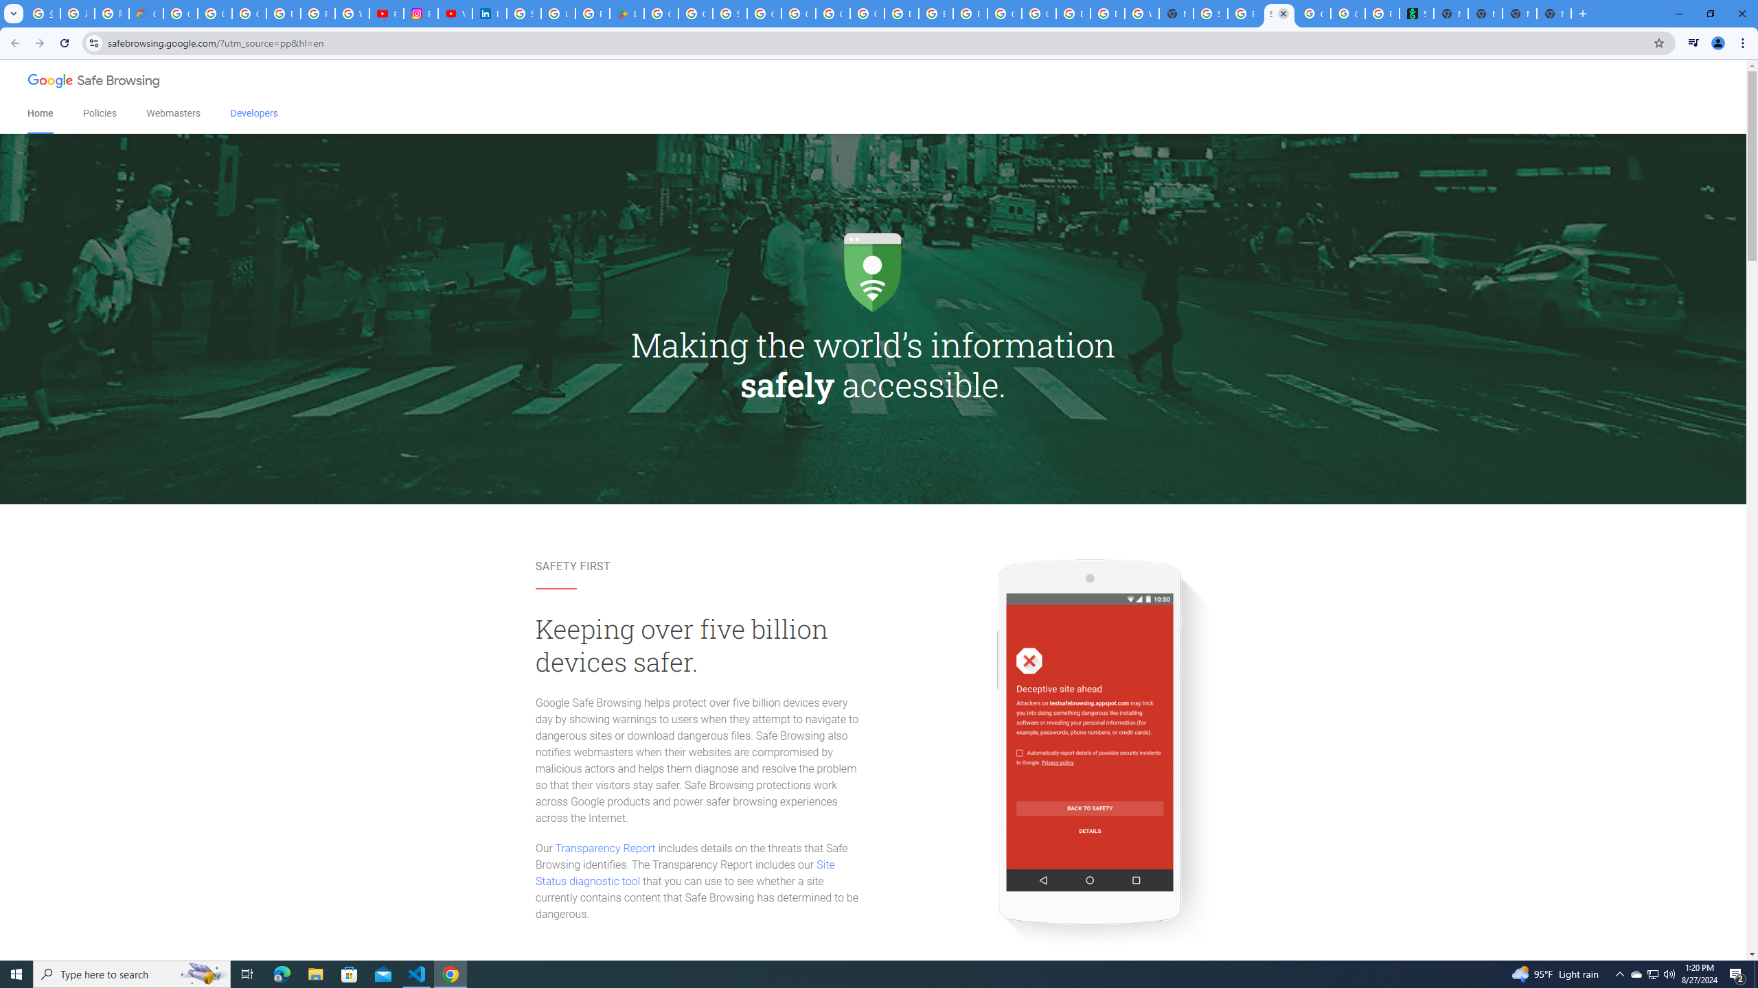  What do you see at coordinates (99, 114) in the screenshot?
I see `Policies` at bounding box center [99, 114].